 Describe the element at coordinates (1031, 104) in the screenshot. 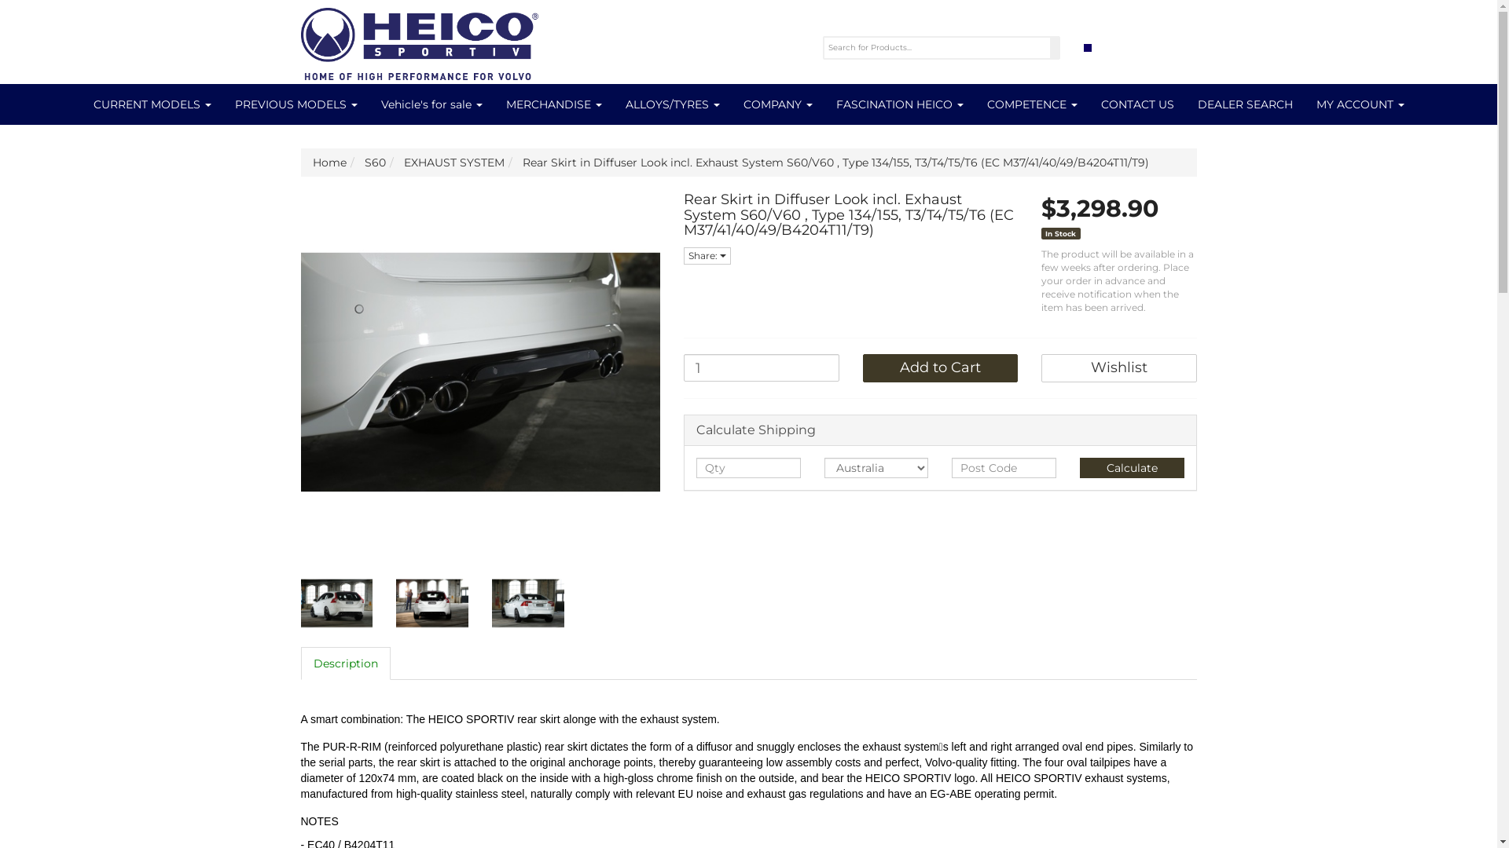

I see `COMPETENCE` at that location.